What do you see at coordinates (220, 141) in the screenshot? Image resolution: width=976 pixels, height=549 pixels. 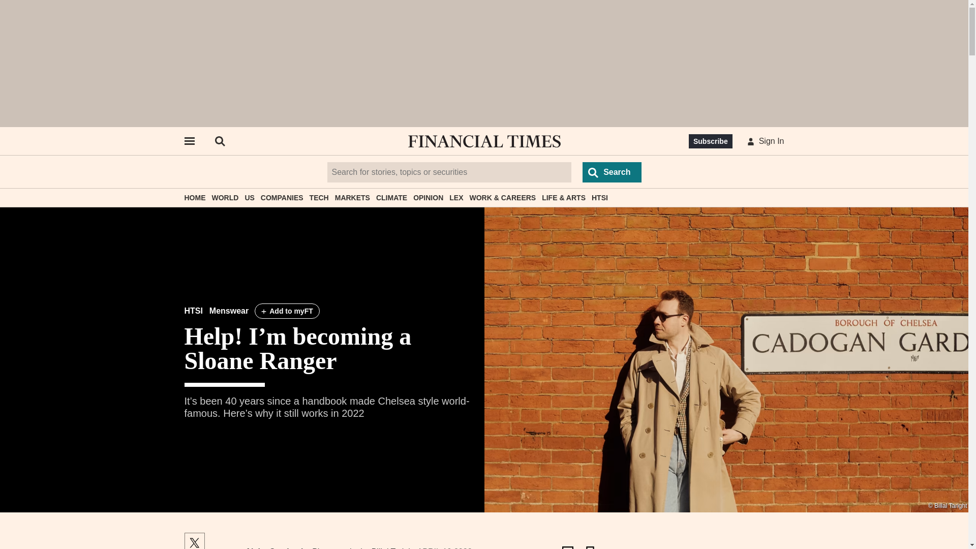 I see `Open search bar` at bounding box center [220, 141].